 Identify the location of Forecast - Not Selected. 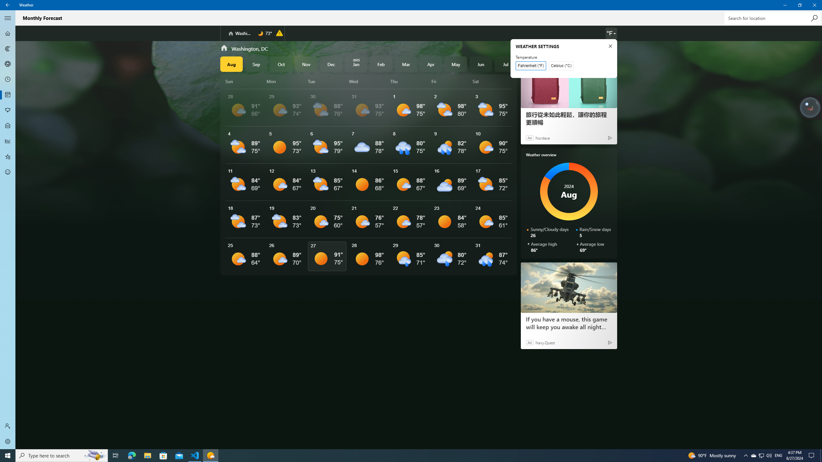
(8, 33).